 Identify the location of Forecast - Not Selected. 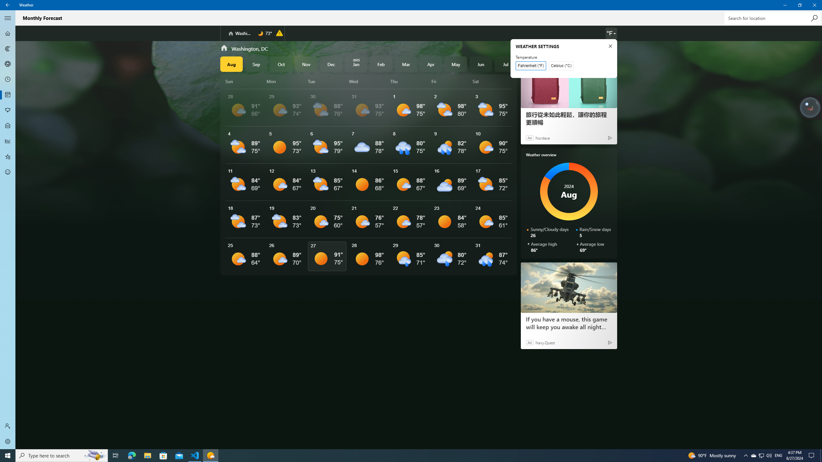
(8, 33).